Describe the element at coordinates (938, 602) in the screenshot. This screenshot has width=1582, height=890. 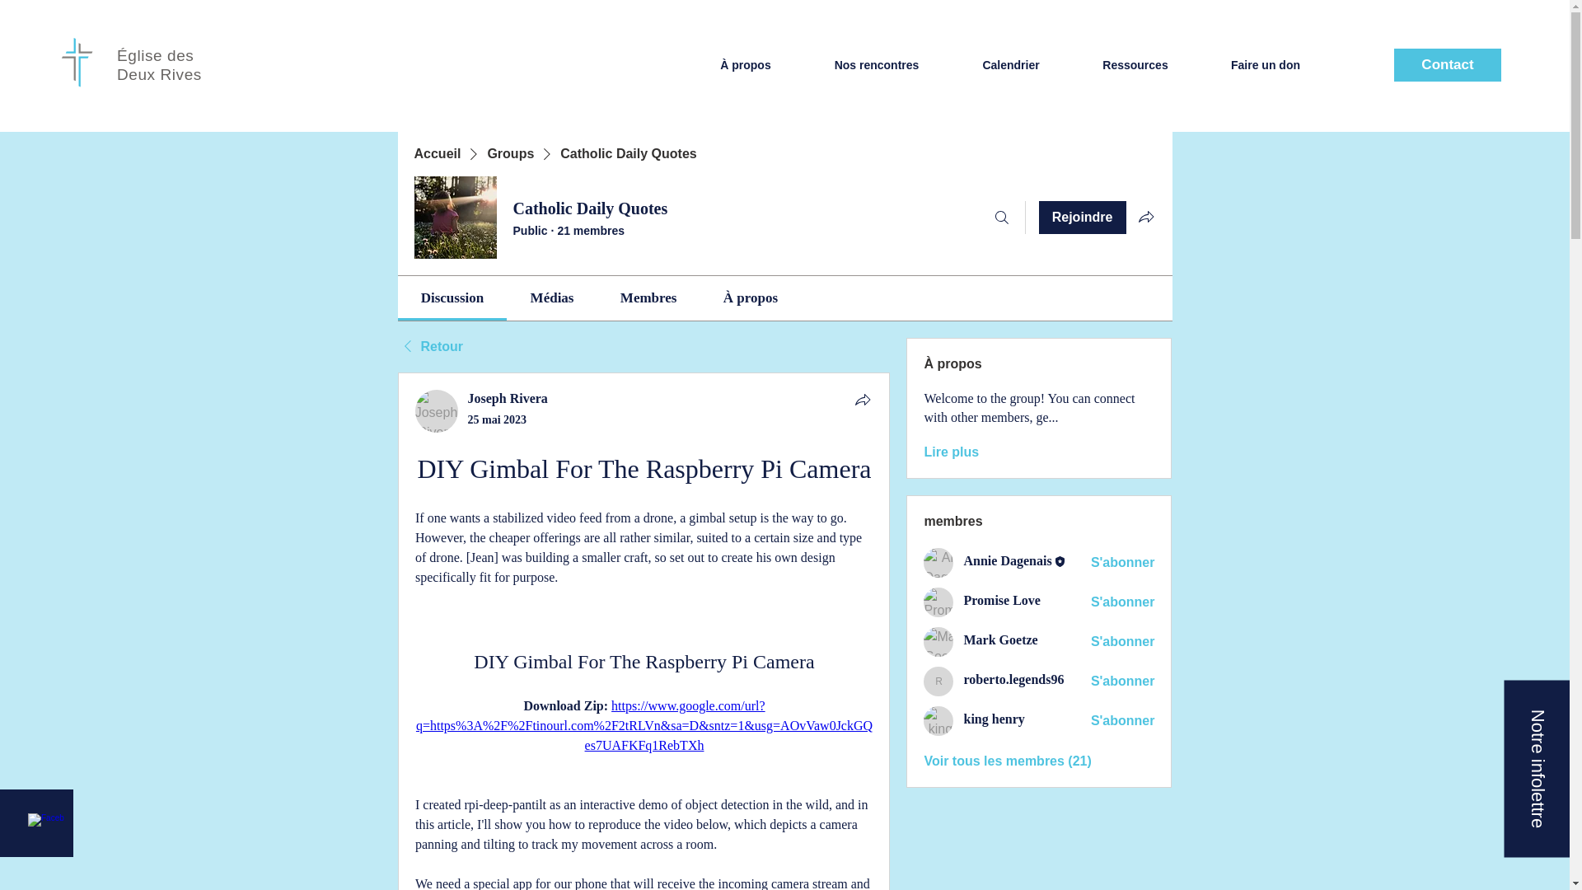
I see `Promise Love` at that location.